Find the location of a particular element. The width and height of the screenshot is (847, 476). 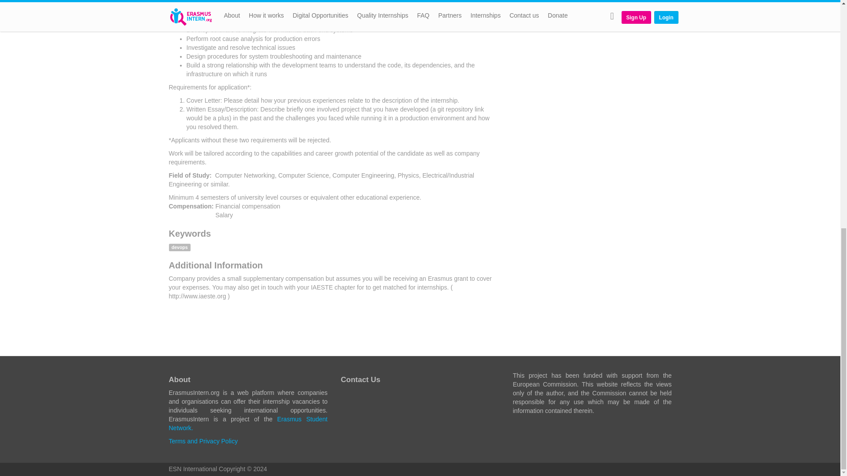

facebook is located at coordinates (365, 396).